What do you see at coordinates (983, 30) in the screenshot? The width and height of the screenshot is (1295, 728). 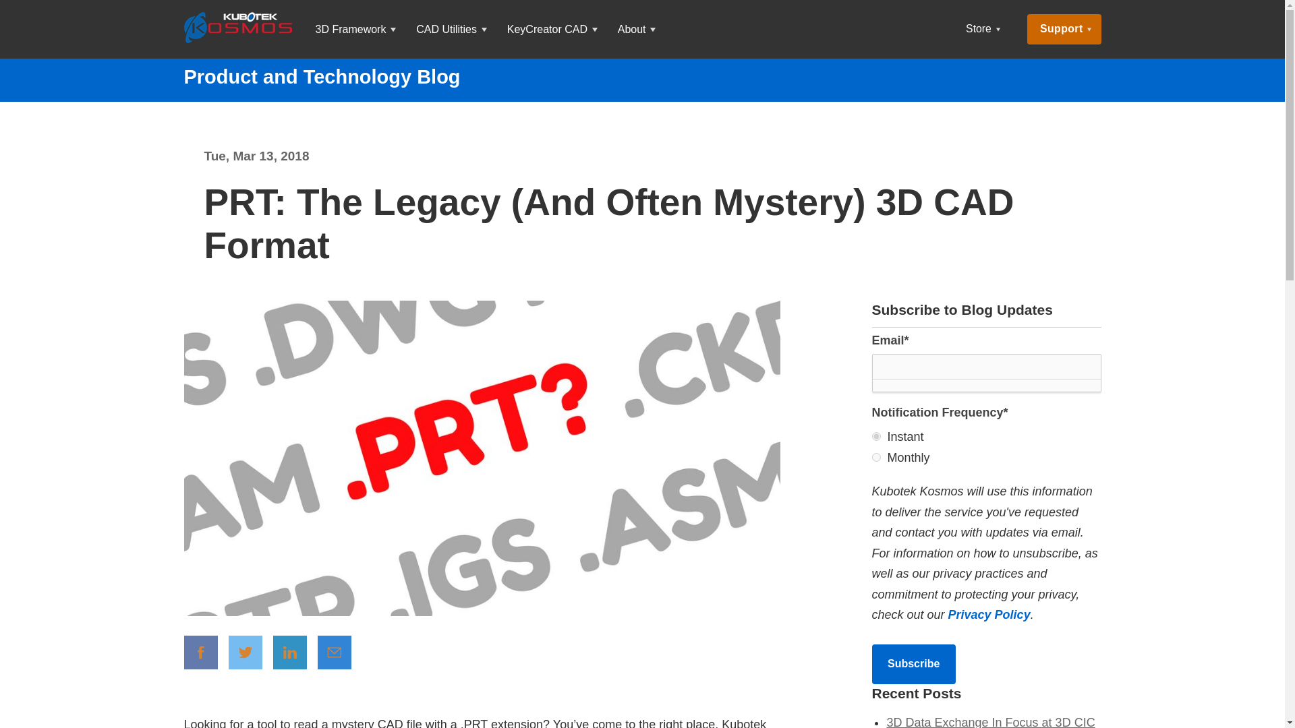 I see `Store` at bounding box center [983, 30].